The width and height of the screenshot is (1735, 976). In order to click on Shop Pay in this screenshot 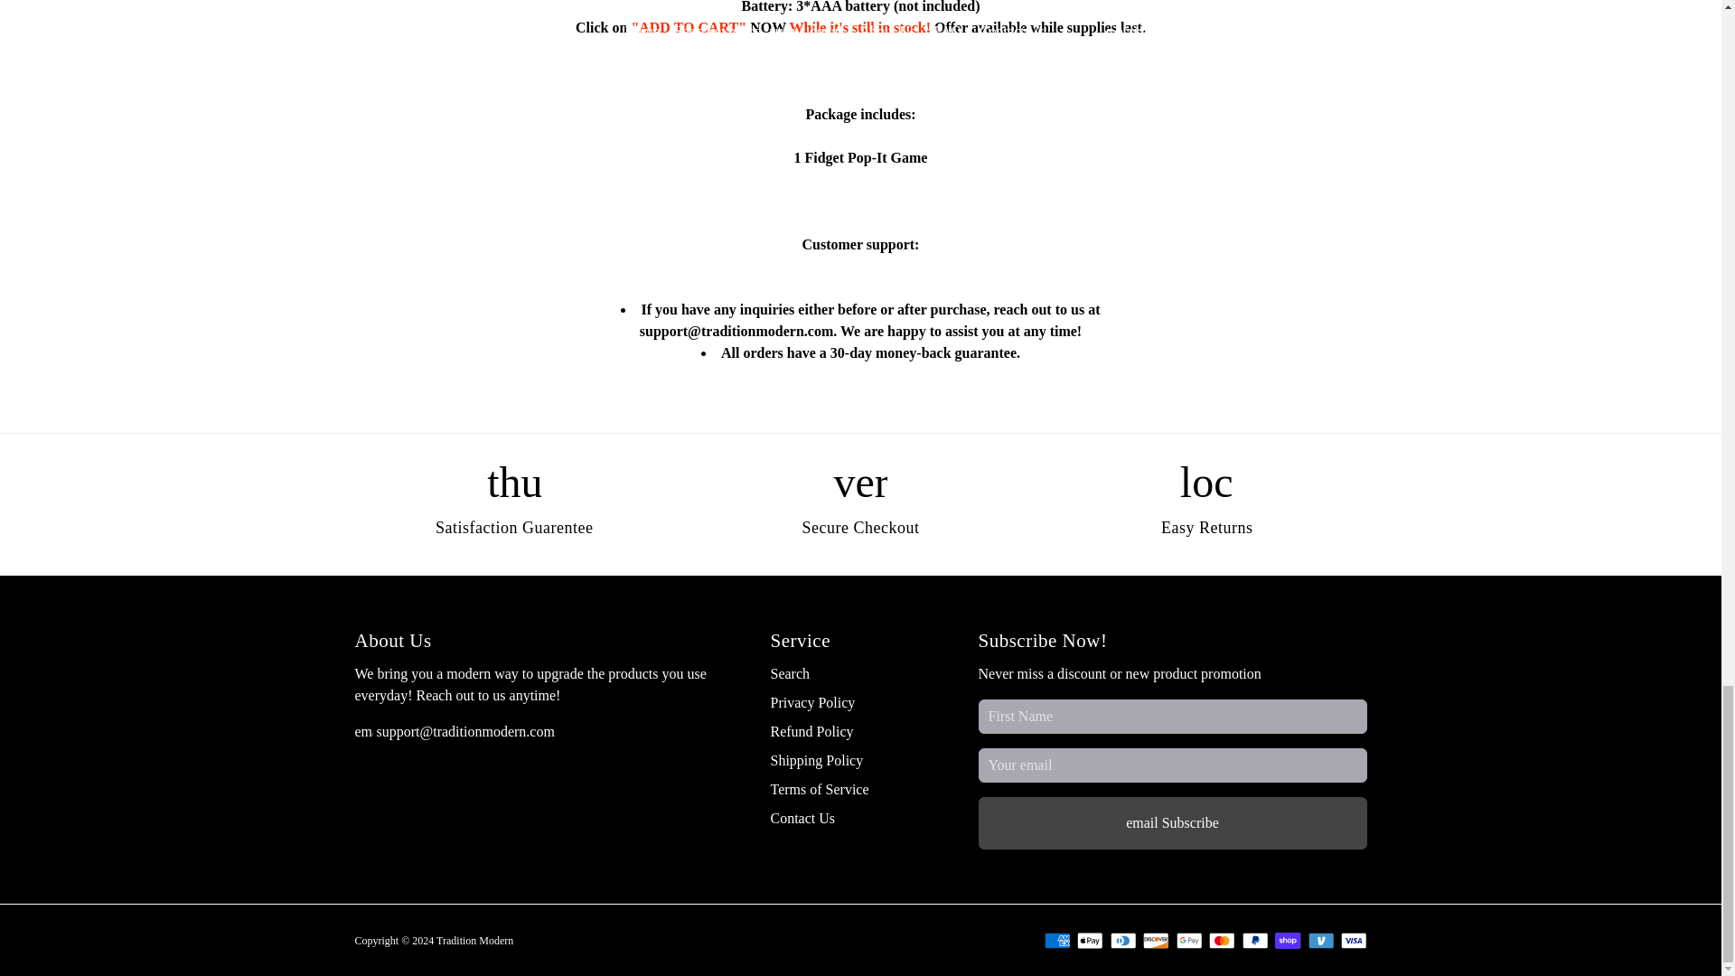, I will do `click(1289, 940)`.